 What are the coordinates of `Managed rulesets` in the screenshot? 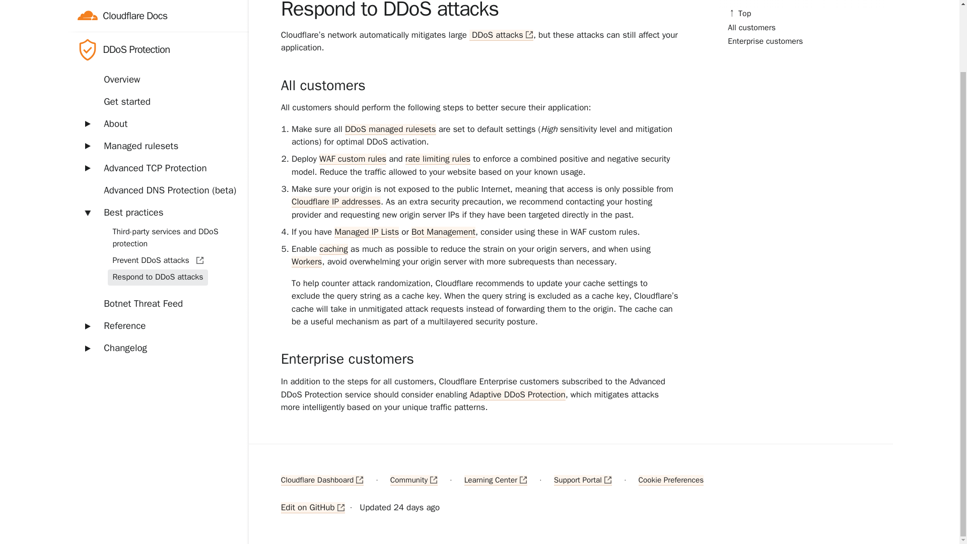 It's located at (157, 70).